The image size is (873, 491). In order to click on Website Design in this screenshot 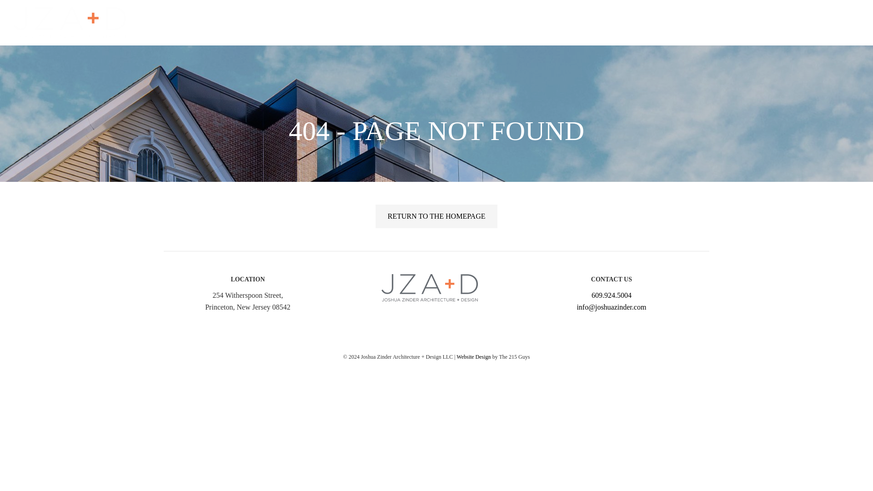, I will do `click(474, 356)`.